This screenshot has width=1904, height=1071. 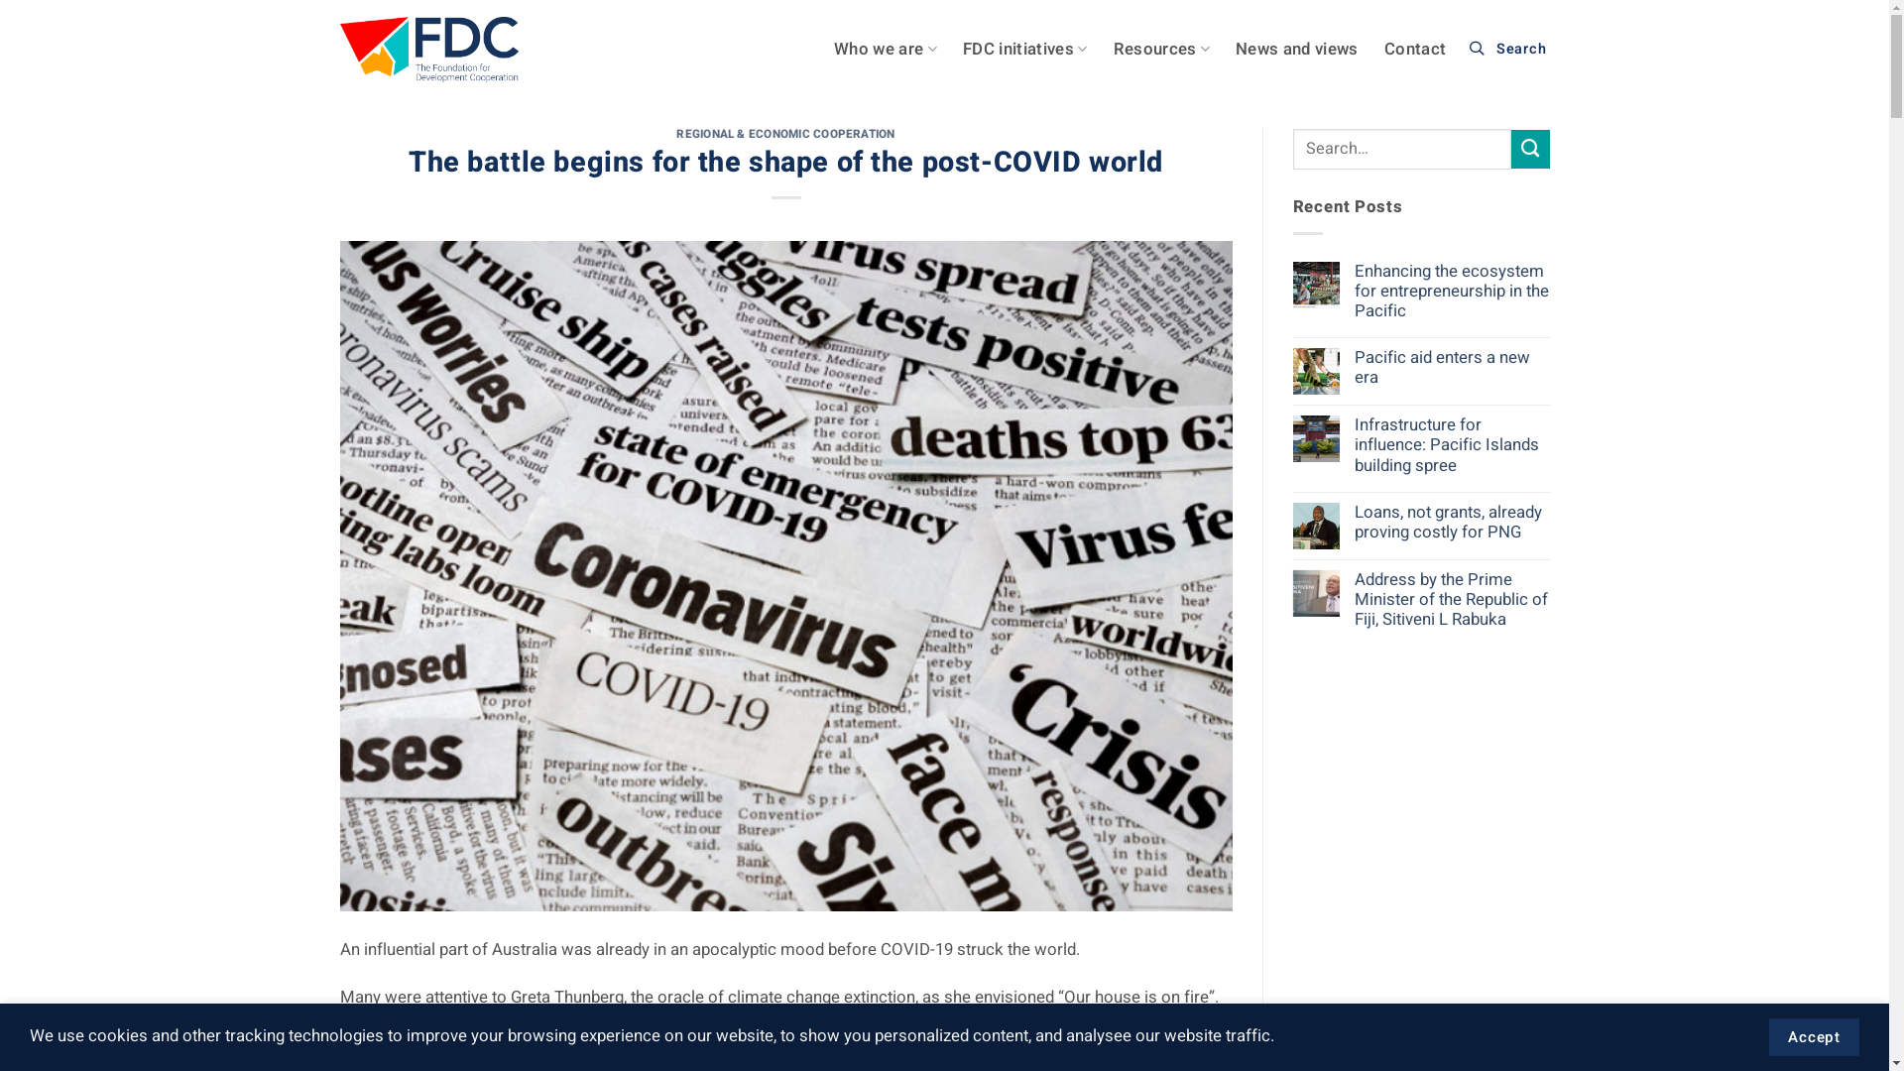 I want to click on Enhancing the ecosystem for entrepreneurship in the Pacific, so click(x=1452, y=292).